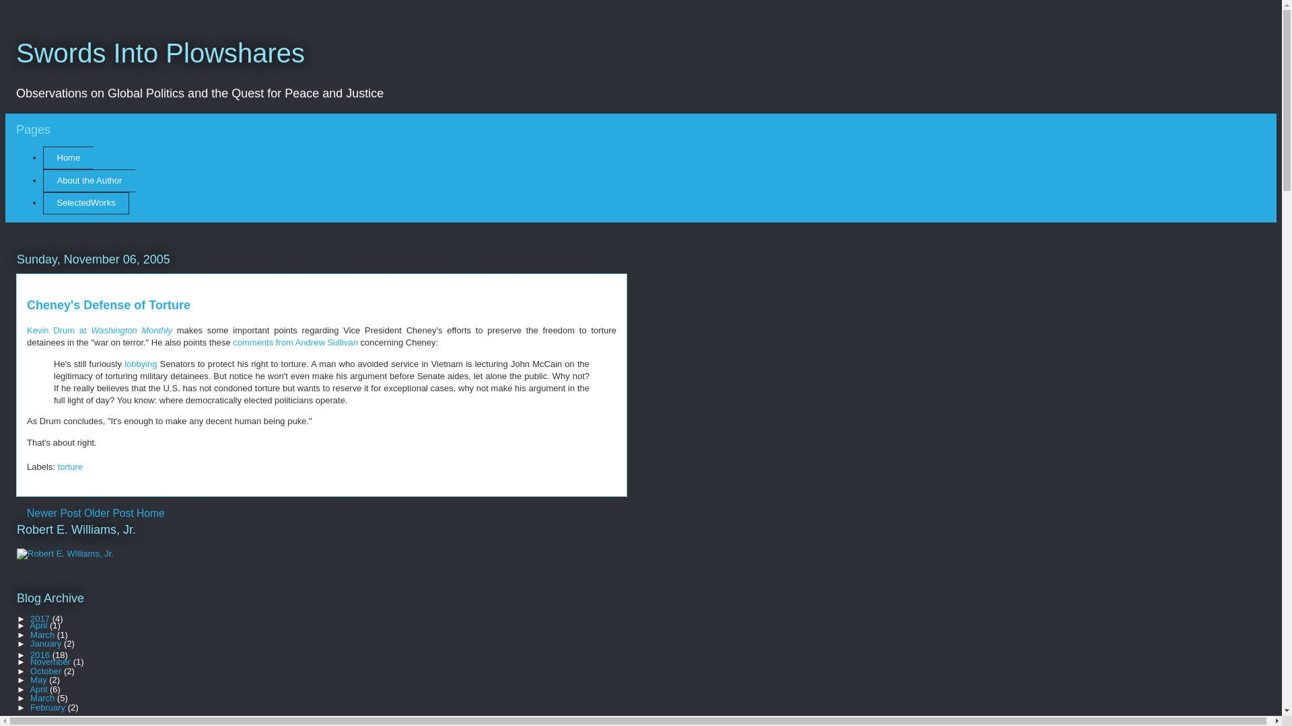  What do you see at coordinates (43, 698) in the screenshot?
I see `March` at bounding box center [43, 698].